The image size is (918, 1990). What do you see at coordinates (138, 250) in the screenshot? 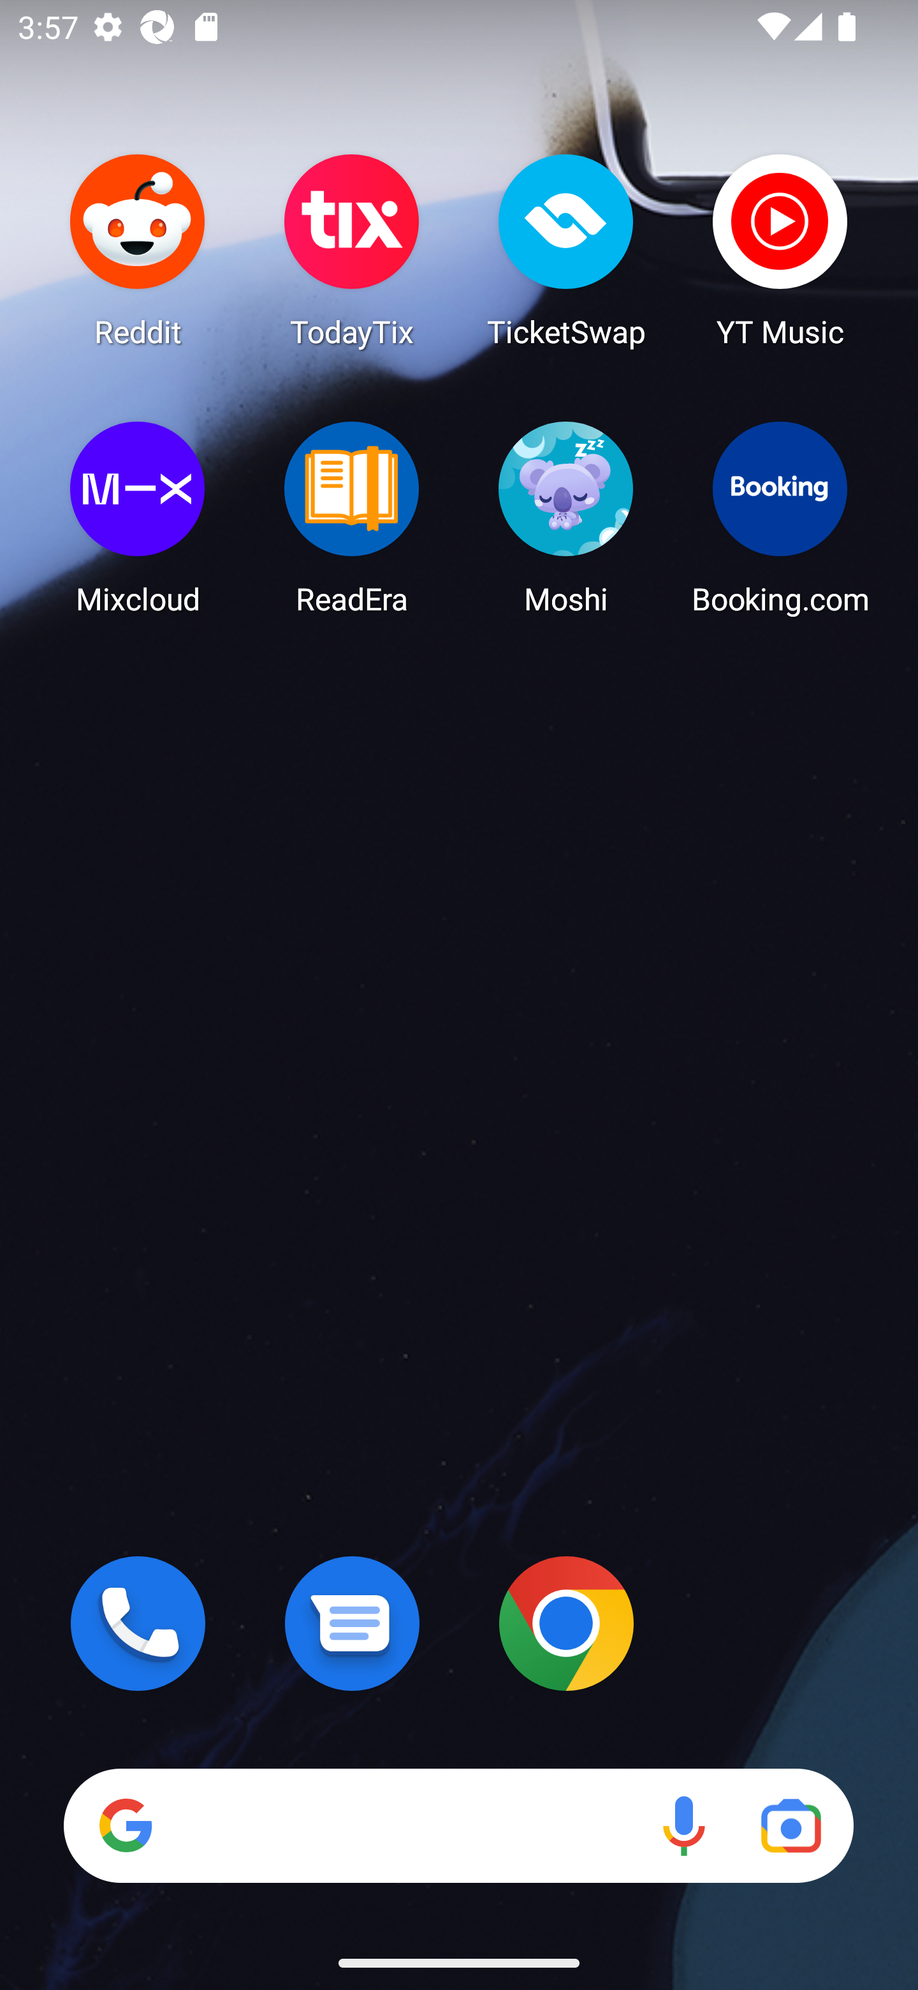
I see `Reddit` at bounding box center [138, 250].